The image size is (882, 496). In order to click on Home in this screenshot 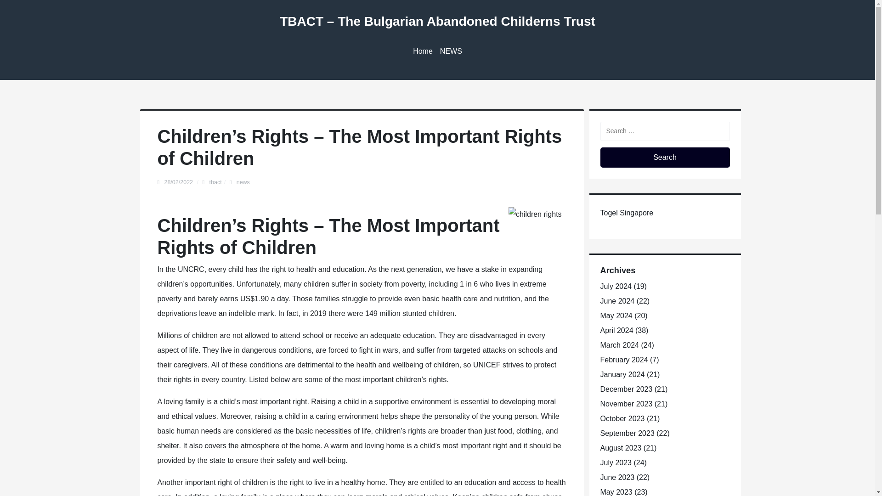, I will do `click(423, 51)`.